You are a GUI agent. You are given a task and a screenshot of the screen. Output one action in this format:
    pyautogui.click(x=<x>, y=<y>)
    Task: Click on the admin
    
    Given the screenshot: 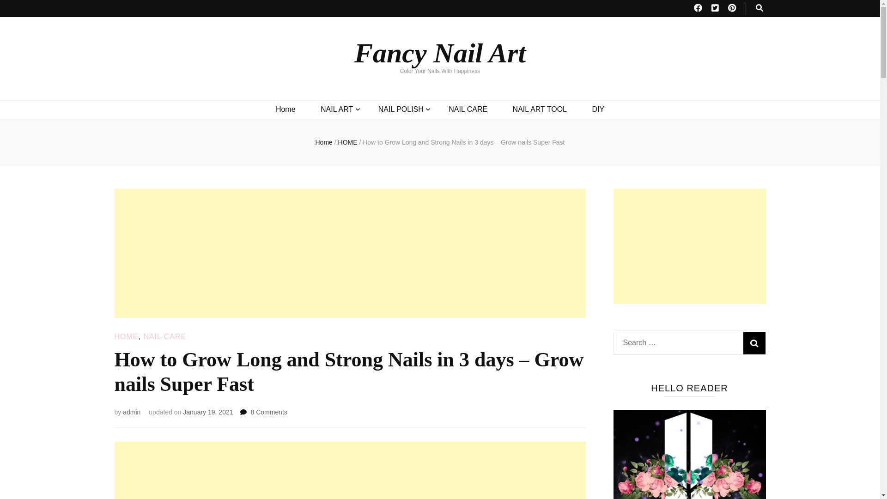 What is the action you would take?
    pyautogui.click(x=131, y=412)
    